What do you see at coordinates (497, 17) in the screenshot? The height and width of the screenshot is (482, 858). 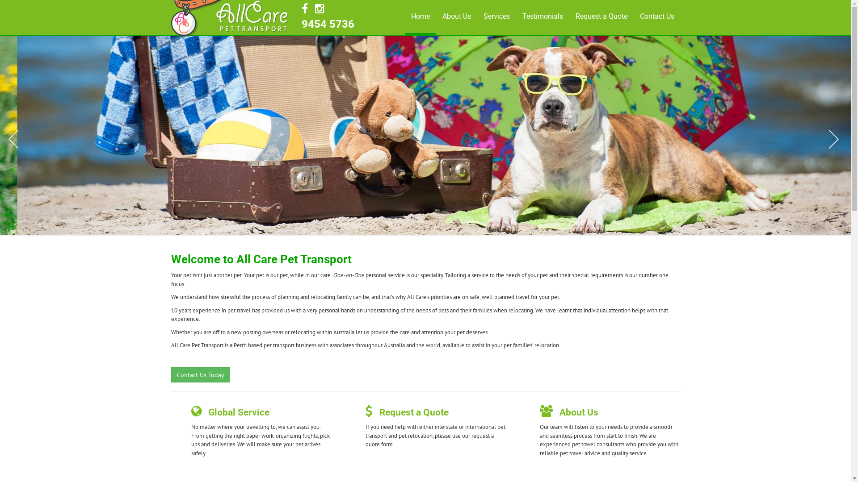 I see `Services` at bounding box center [497, 17].